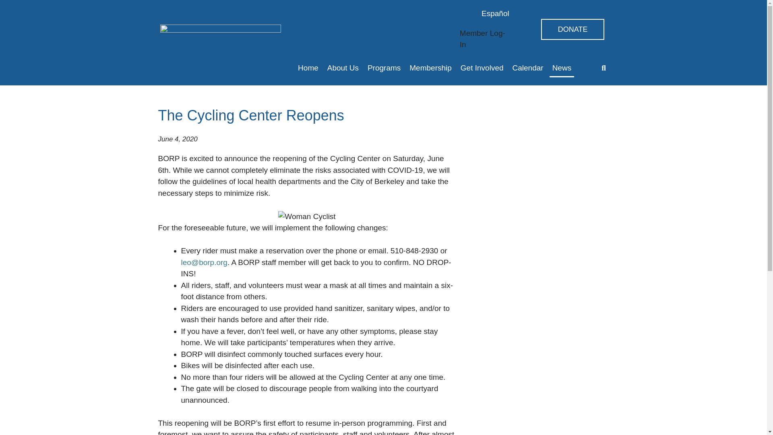 Image resolution: width=773 pixels, height=435 pixels. Describe the element at coordinates (482, 39) in the screenshot. I see `Member Log-In` at that location.